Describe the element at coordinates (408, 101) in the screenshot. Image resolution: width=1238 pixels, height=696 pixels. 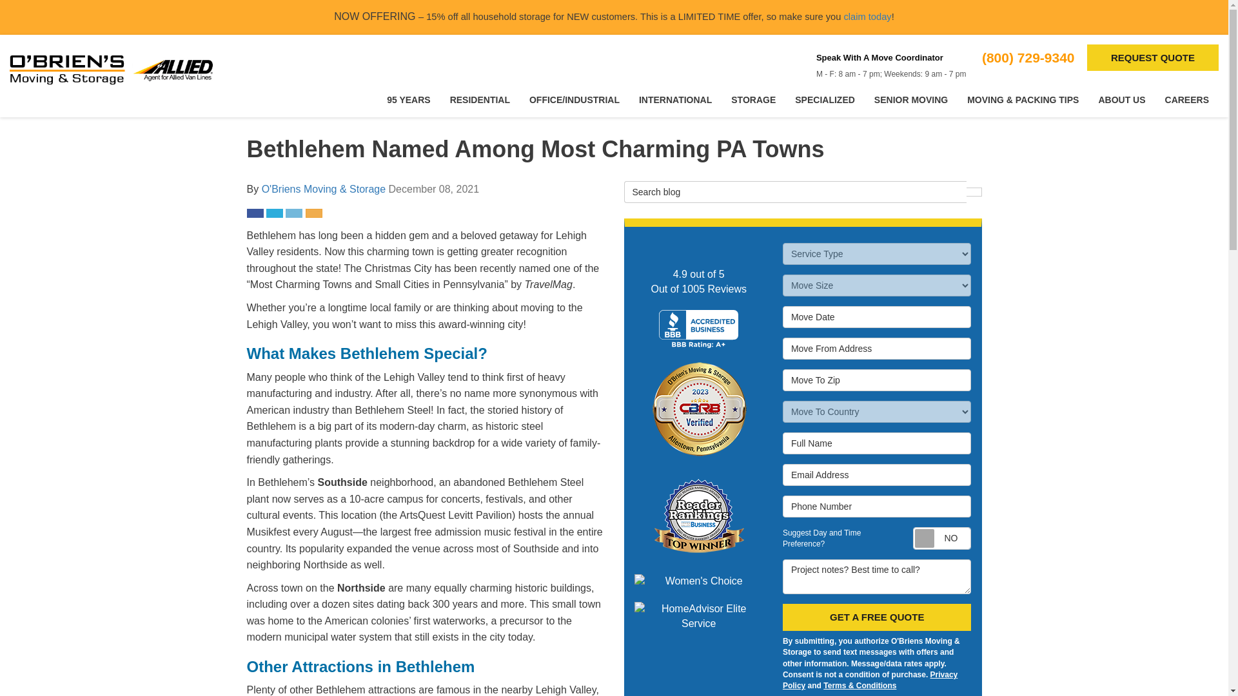
I see `95 YEARS` at that location.